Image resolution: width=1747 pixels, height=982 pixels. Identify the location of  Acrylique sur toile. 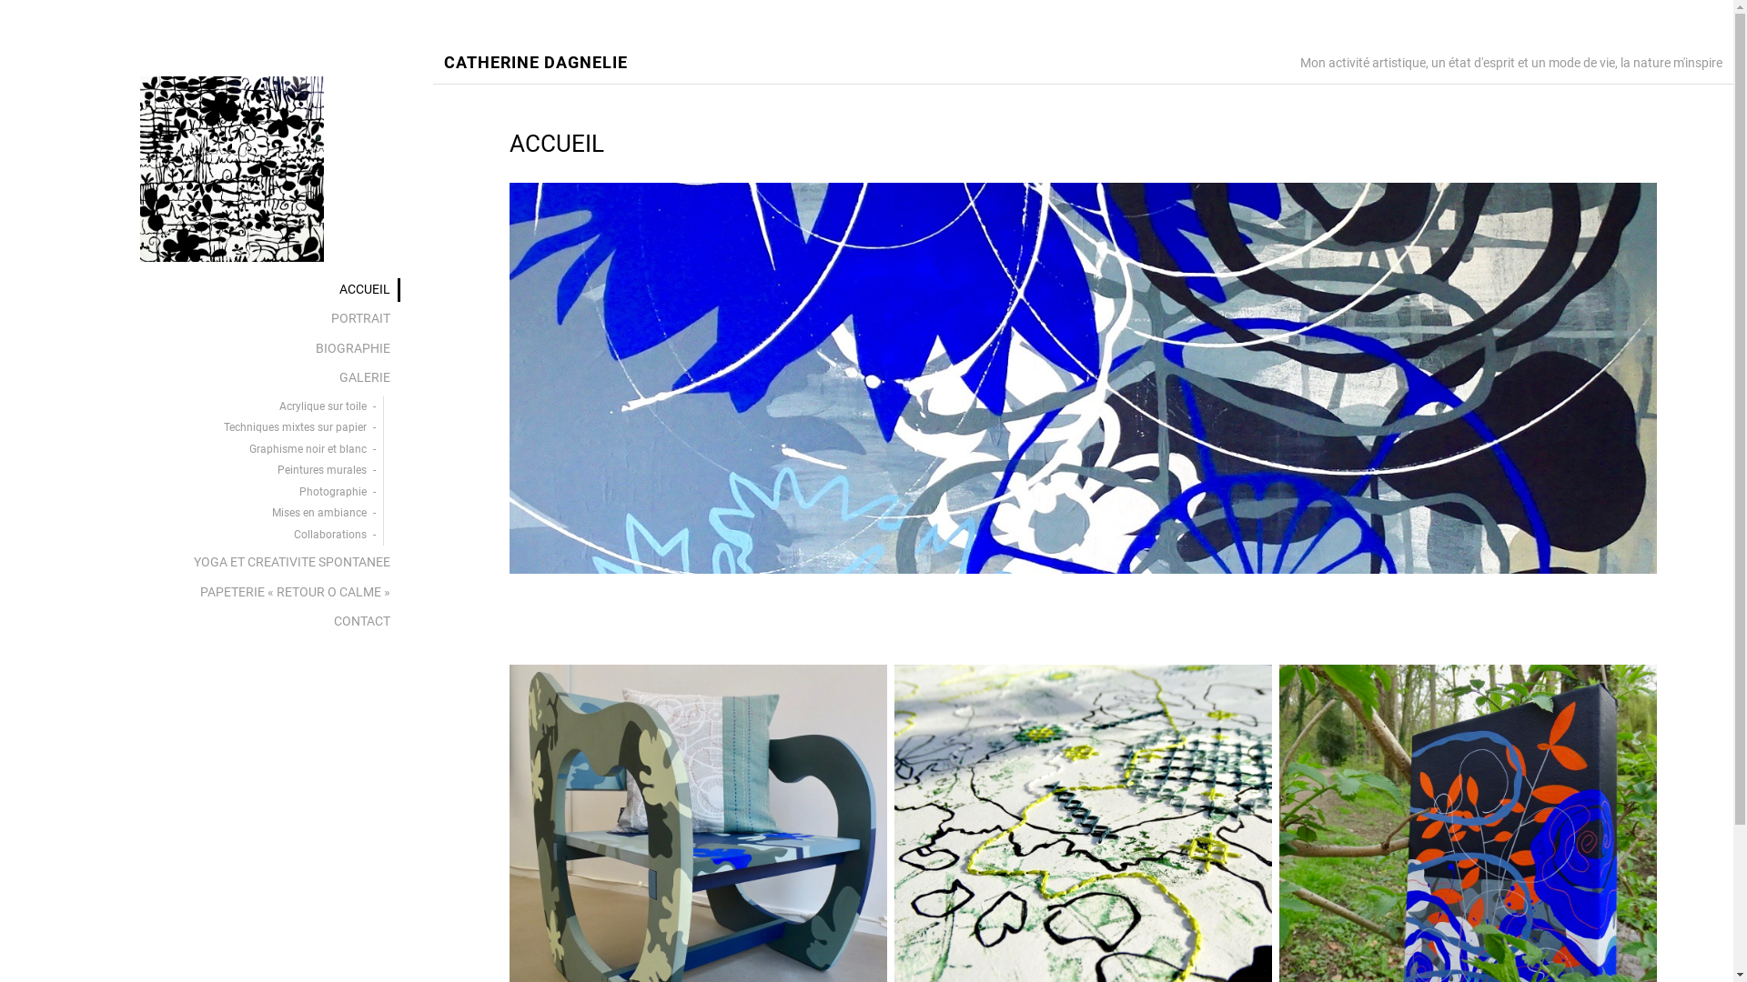
(208, 407).